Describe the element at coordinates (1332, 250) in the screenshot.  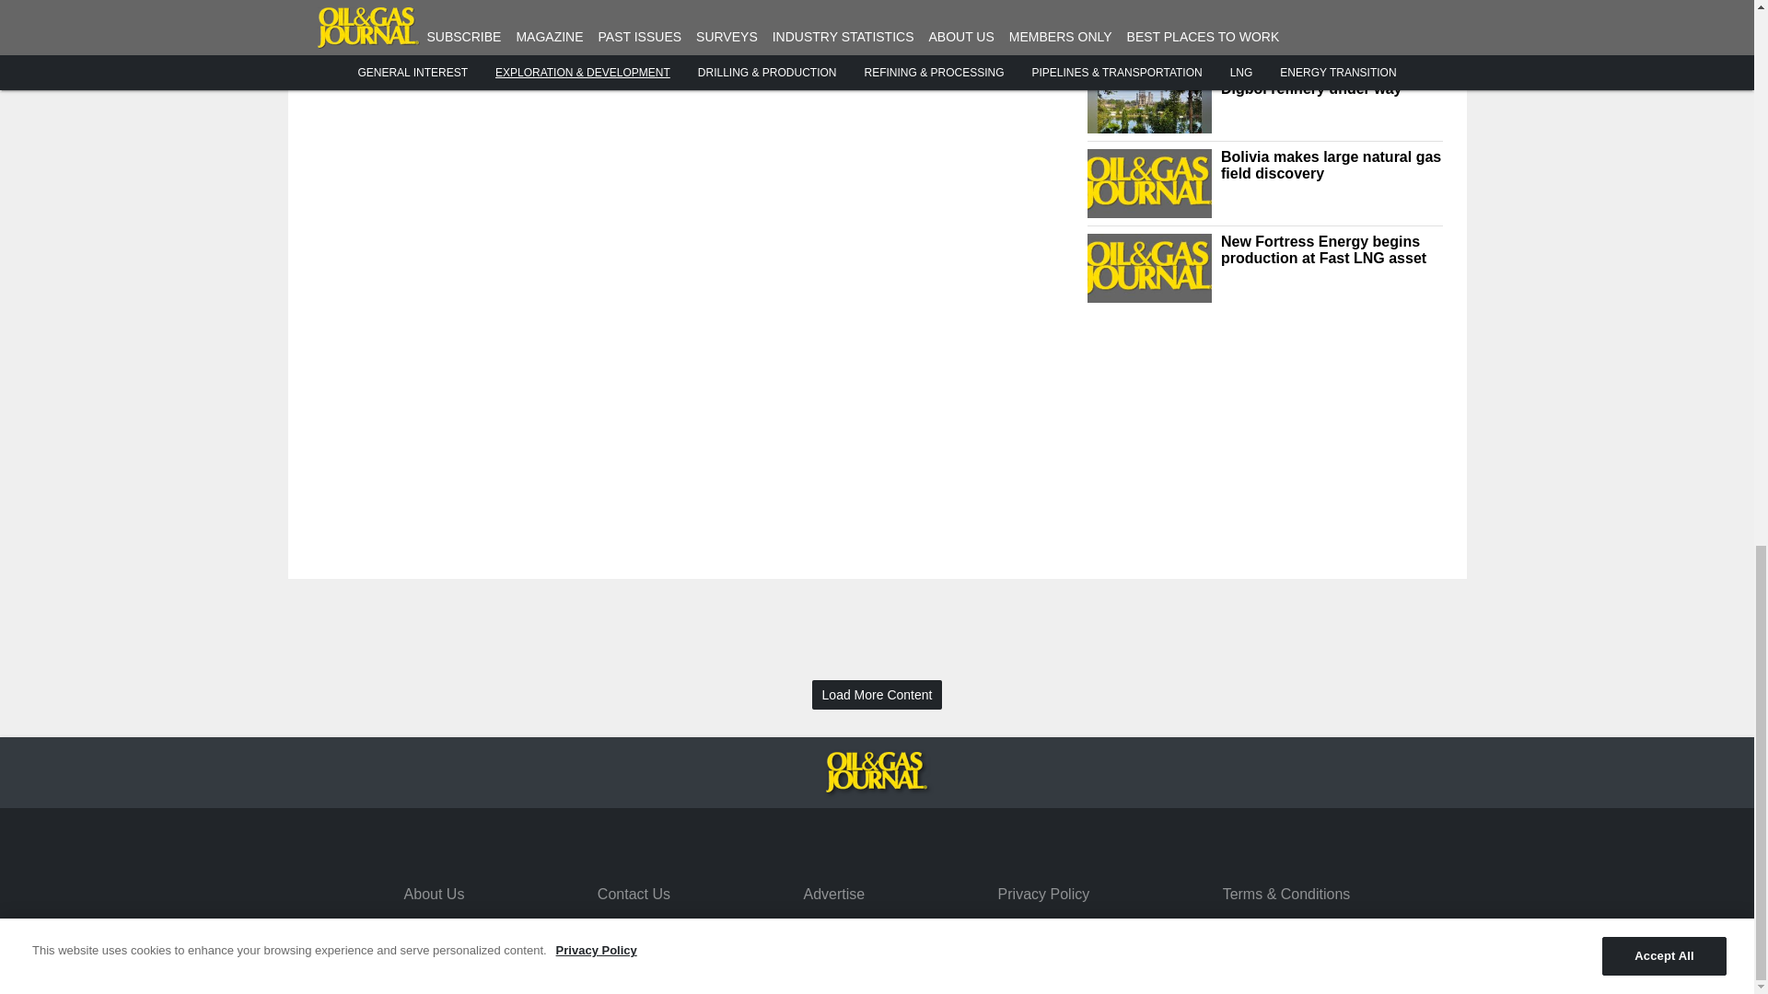
I see `New Fortress Energy begins production at Fast LNG asset` at that location.